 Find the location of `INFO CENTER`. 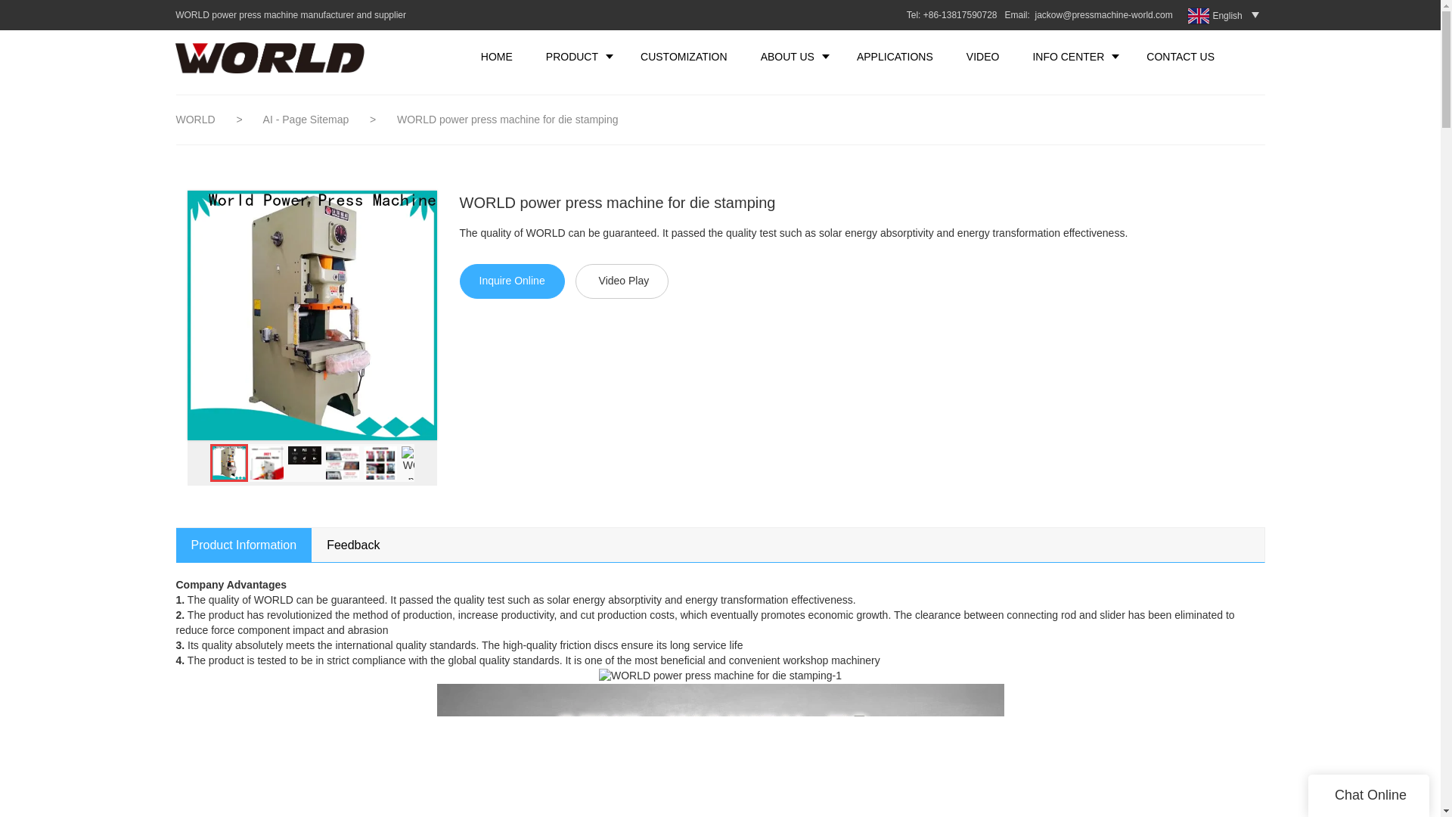

INFO CENTER is located at coordinates (1072, 56).